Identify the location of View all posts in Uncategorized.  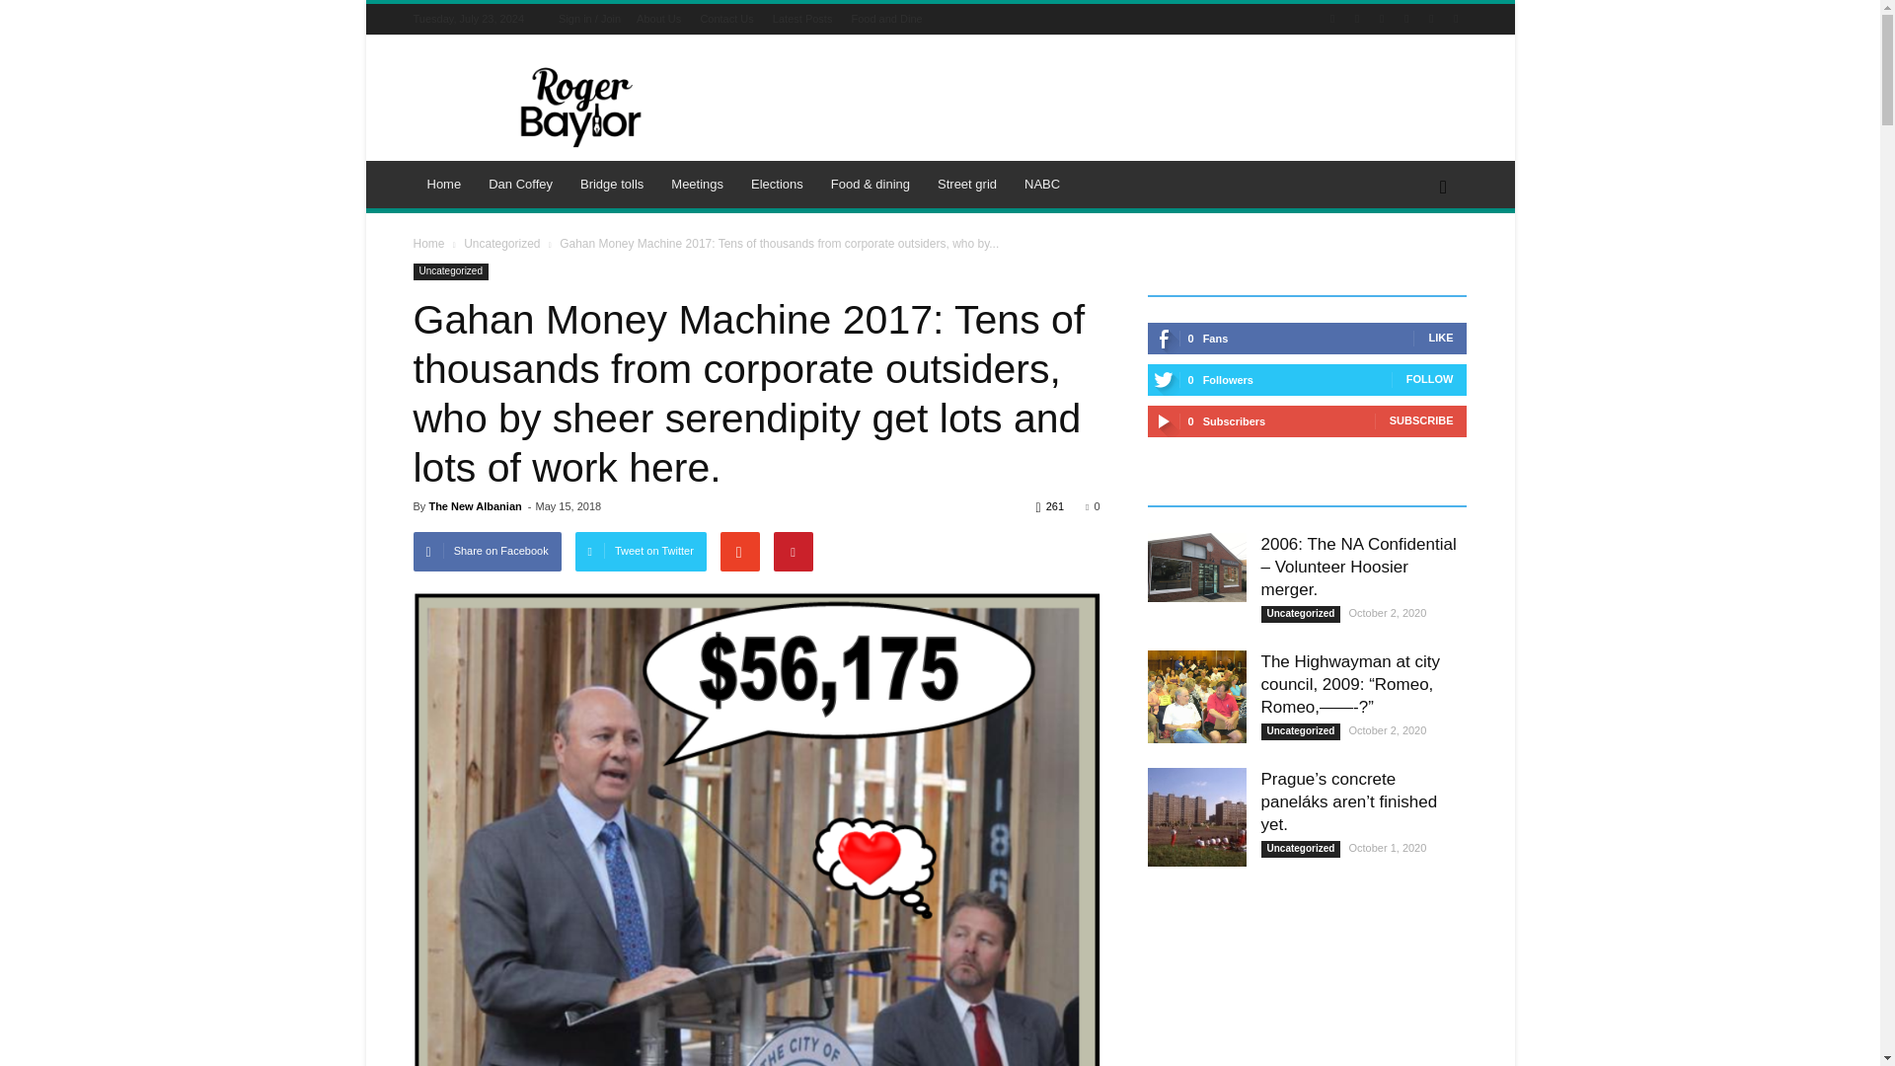
(501, 243).